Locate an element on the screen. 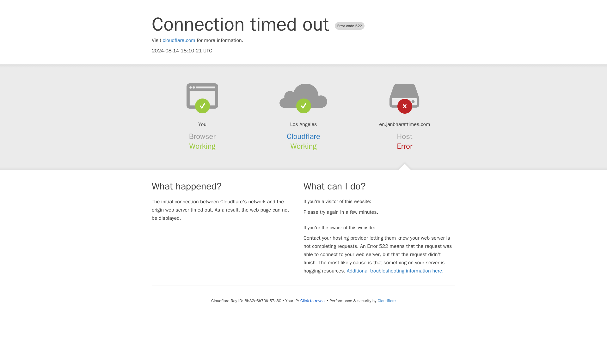 The width and height of the screenshot is (607, 341). Click to reveal is located at coordinates (313, 301).